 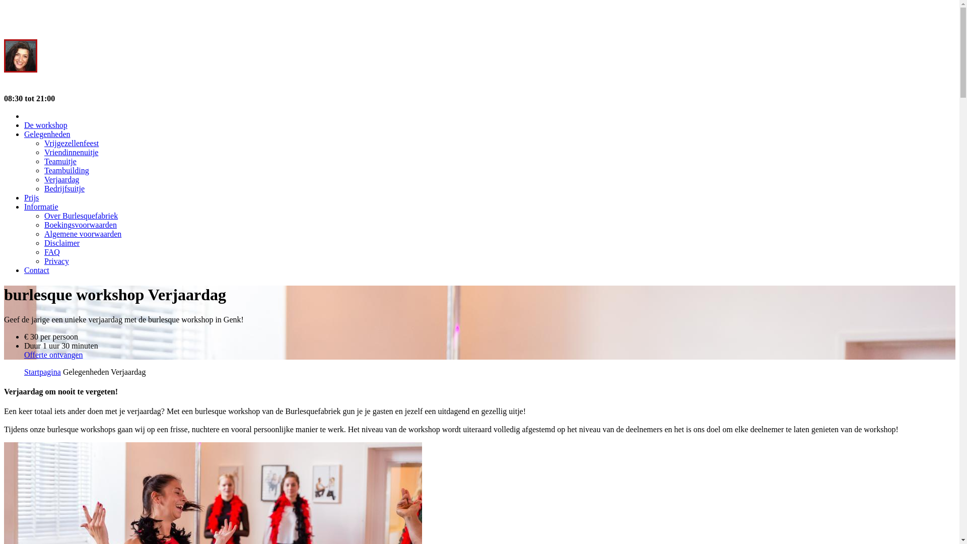 What do you see at coordinates (52, 252) in the screenshot?
I see `FAQ` at bounding box center [52, 252].